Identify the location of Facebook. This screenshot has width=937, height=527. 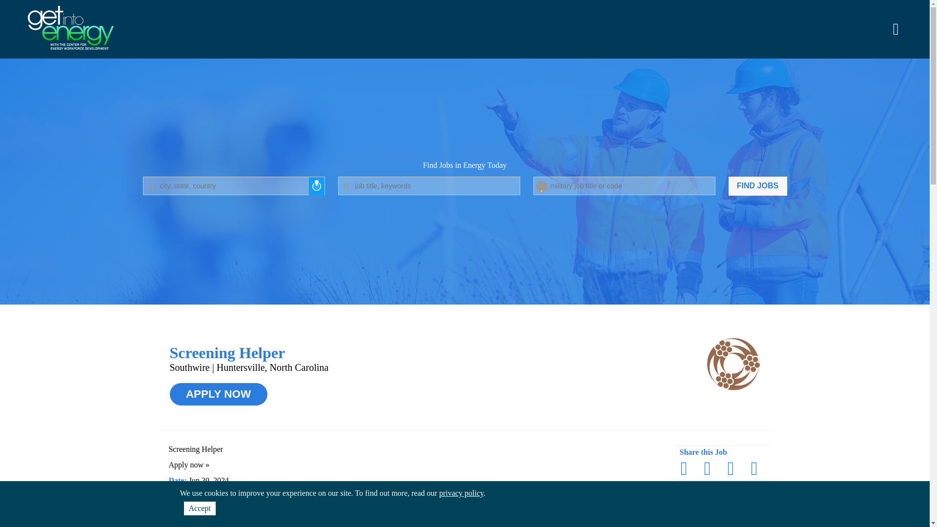
(684, 468).